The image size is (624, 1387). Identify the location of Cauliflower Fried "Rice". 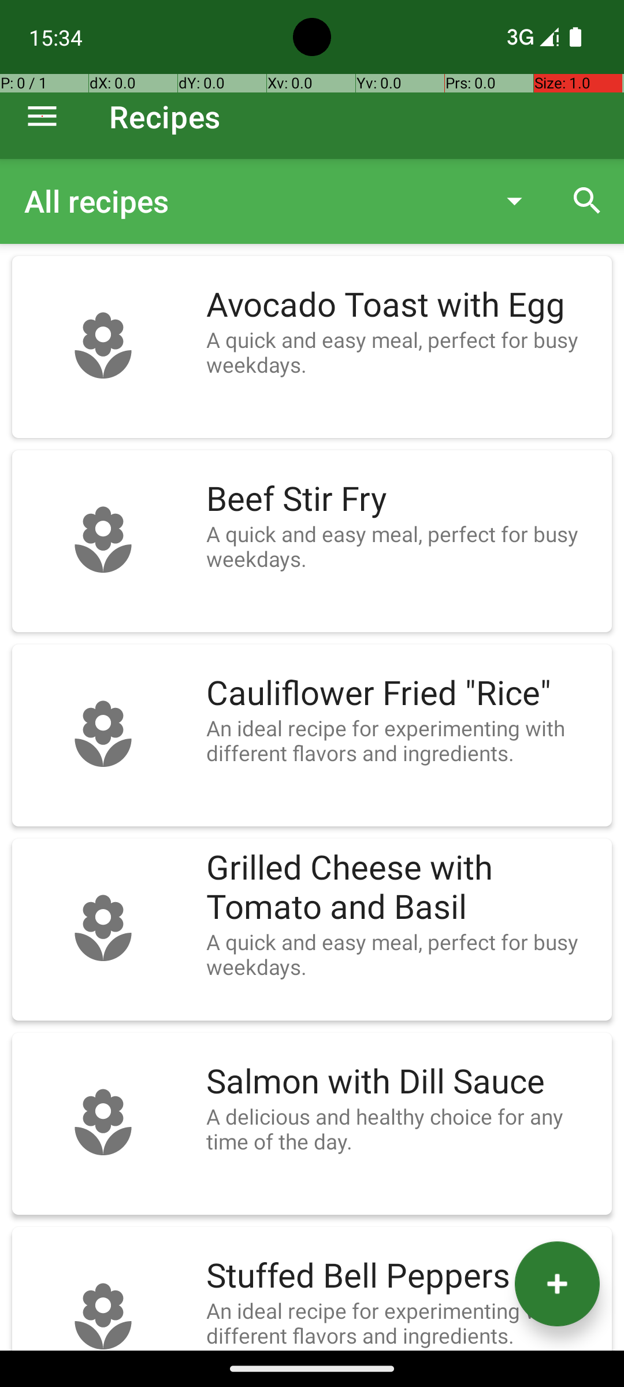
(403, 693).